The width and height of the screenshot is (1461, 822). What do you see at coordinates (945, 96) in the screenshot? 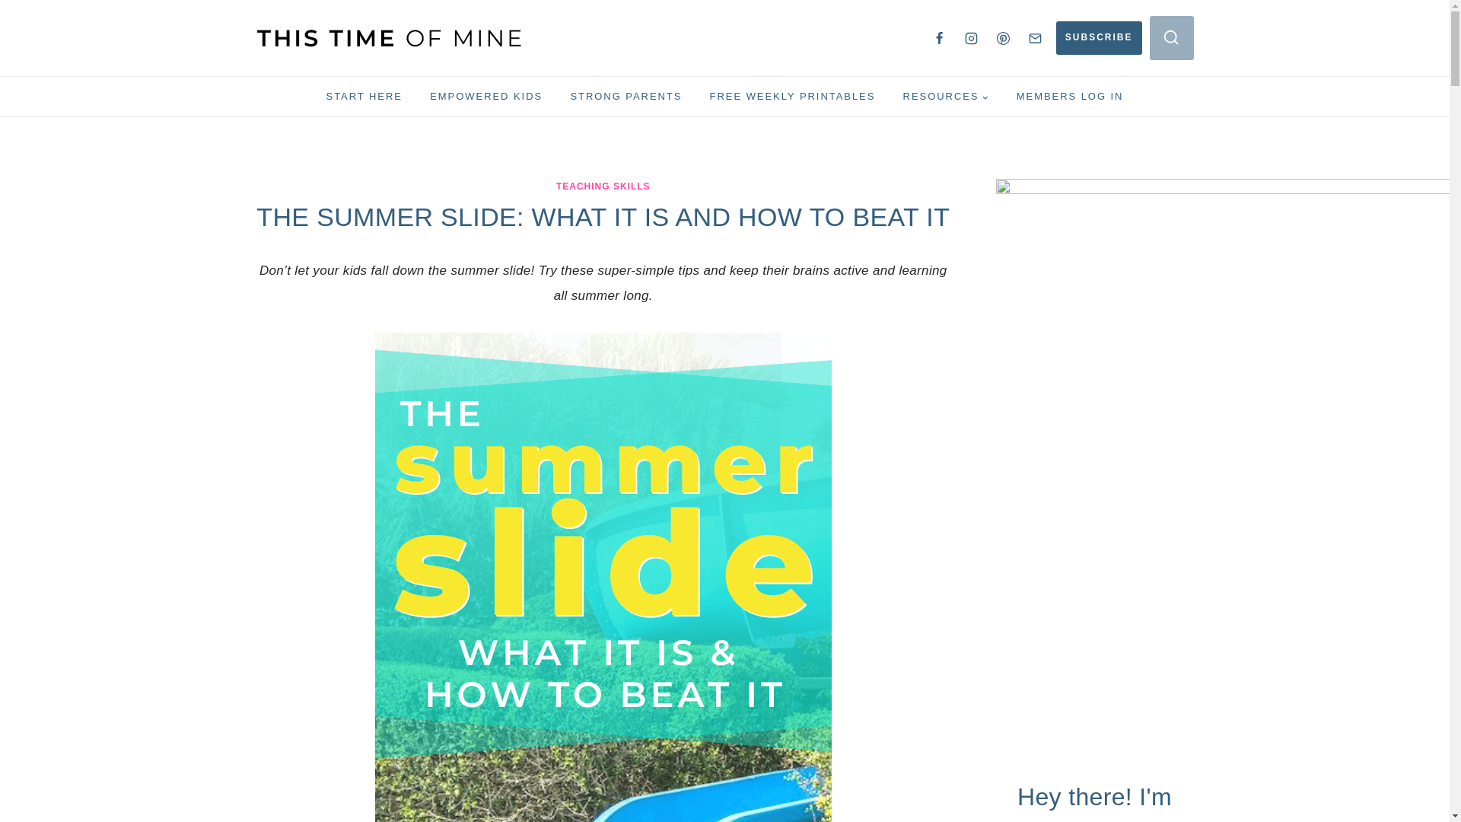
I see `RESOURCES` at bounding box center [945, 96].